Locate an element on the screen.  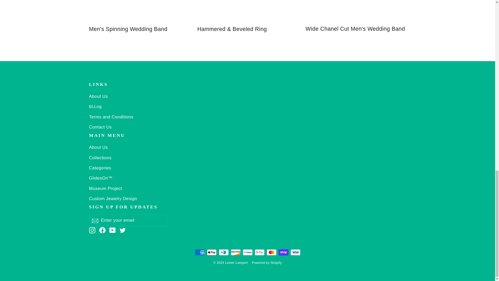
Shop Pay is located at coordinates (283, 252).